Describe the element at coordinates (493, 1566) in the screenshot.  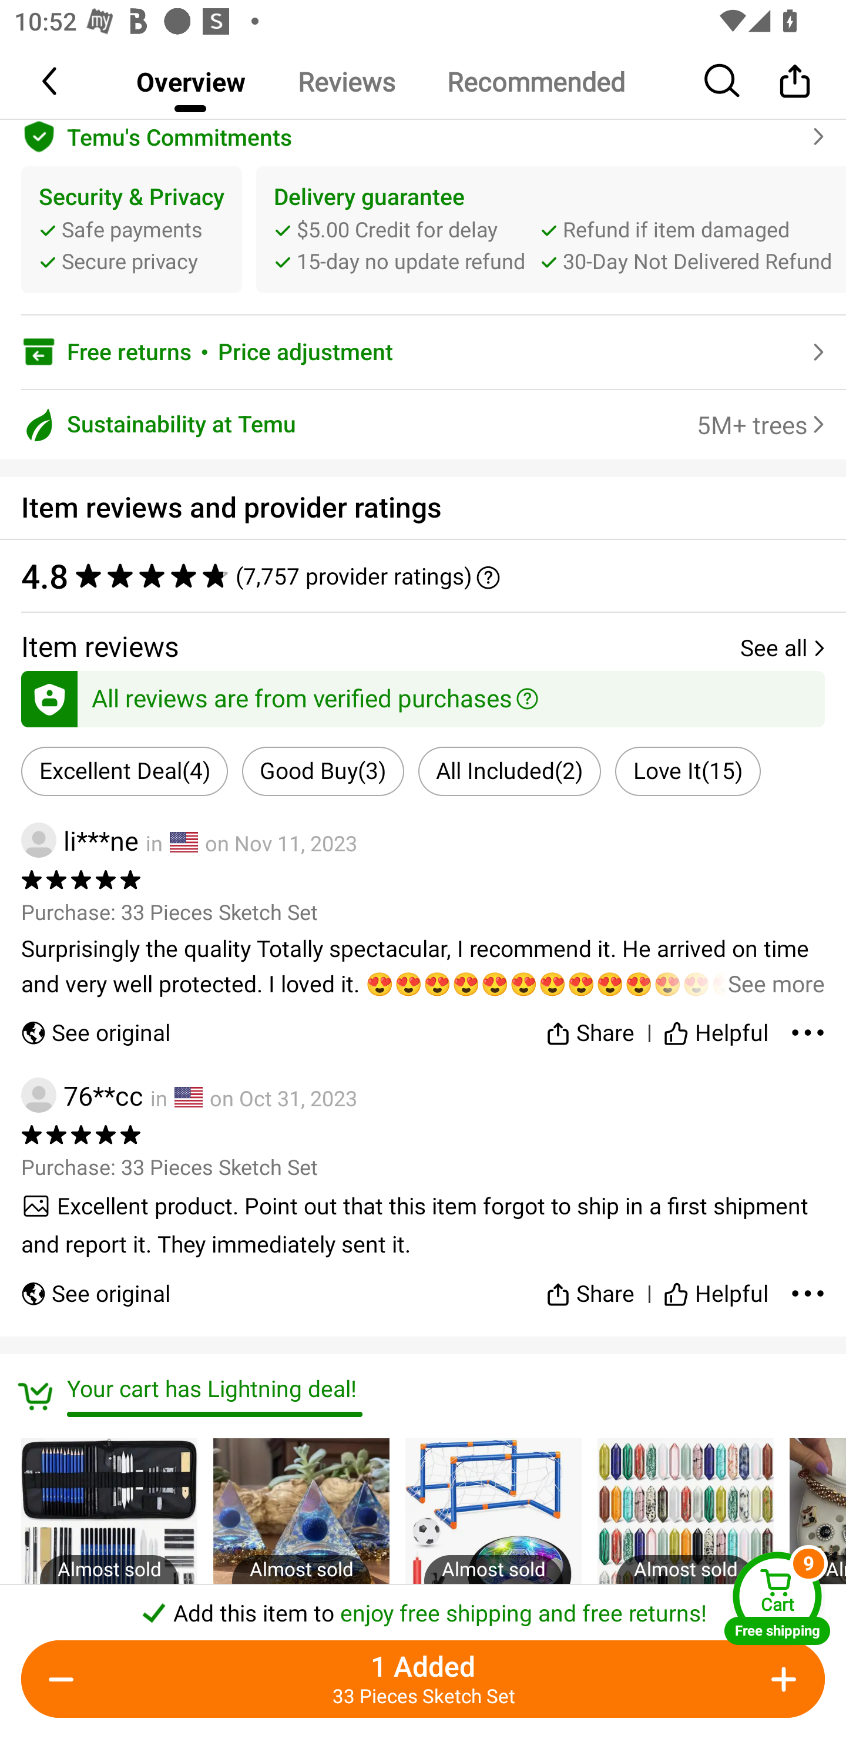
I see `Almost sold out Multi-Color  x2 $24.98 $42.00` at that location.